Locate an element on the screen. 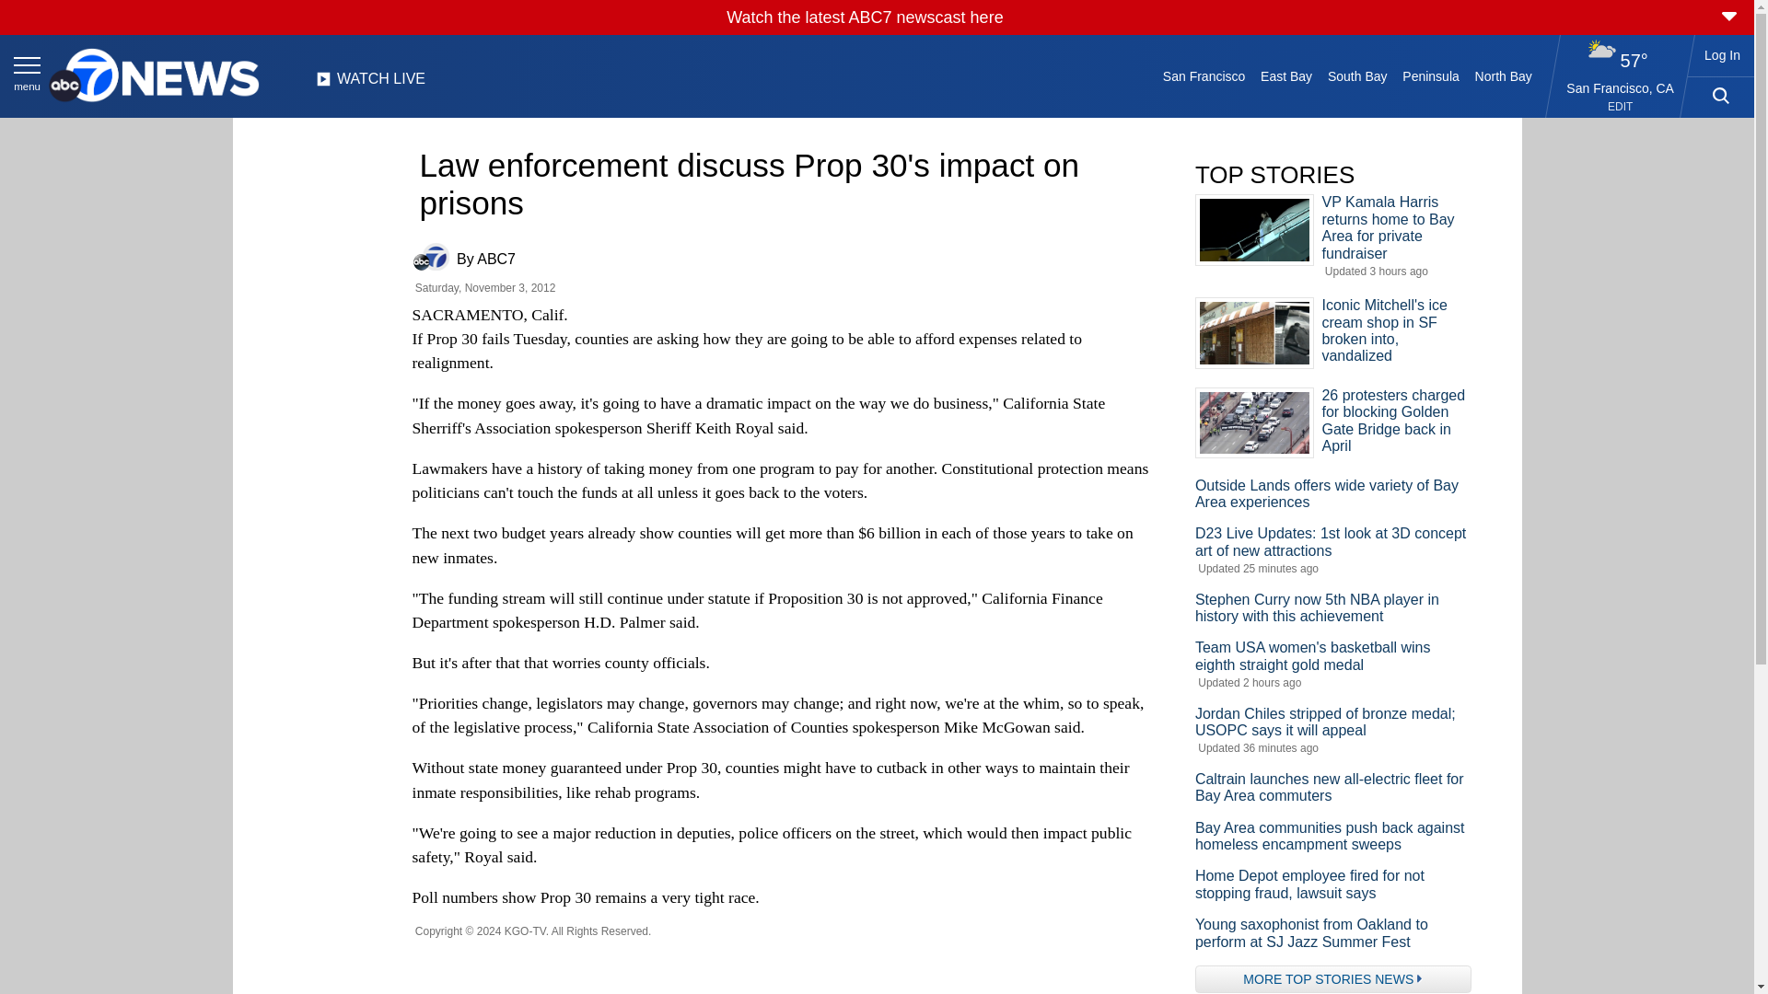 This screenshot has height=994, width=1768. WATCH LIVE is located at coordinates (370, 84).